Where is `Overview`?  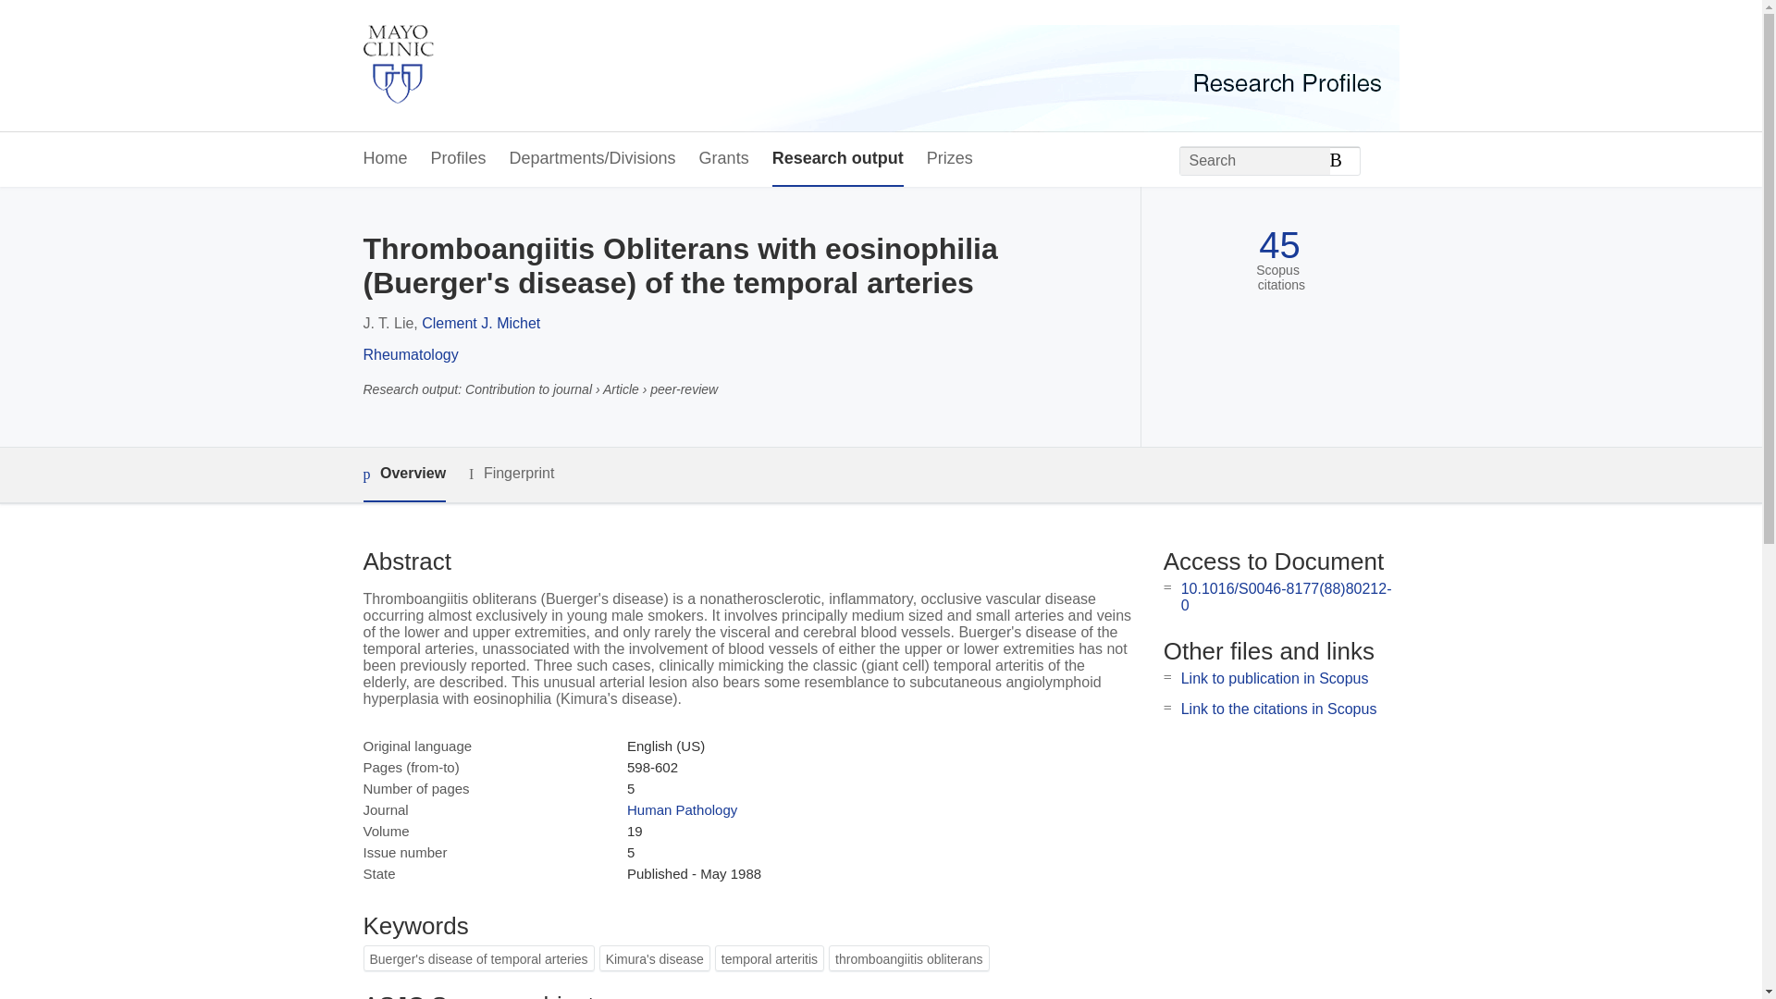 Overview is located at coordinates (403, 475).